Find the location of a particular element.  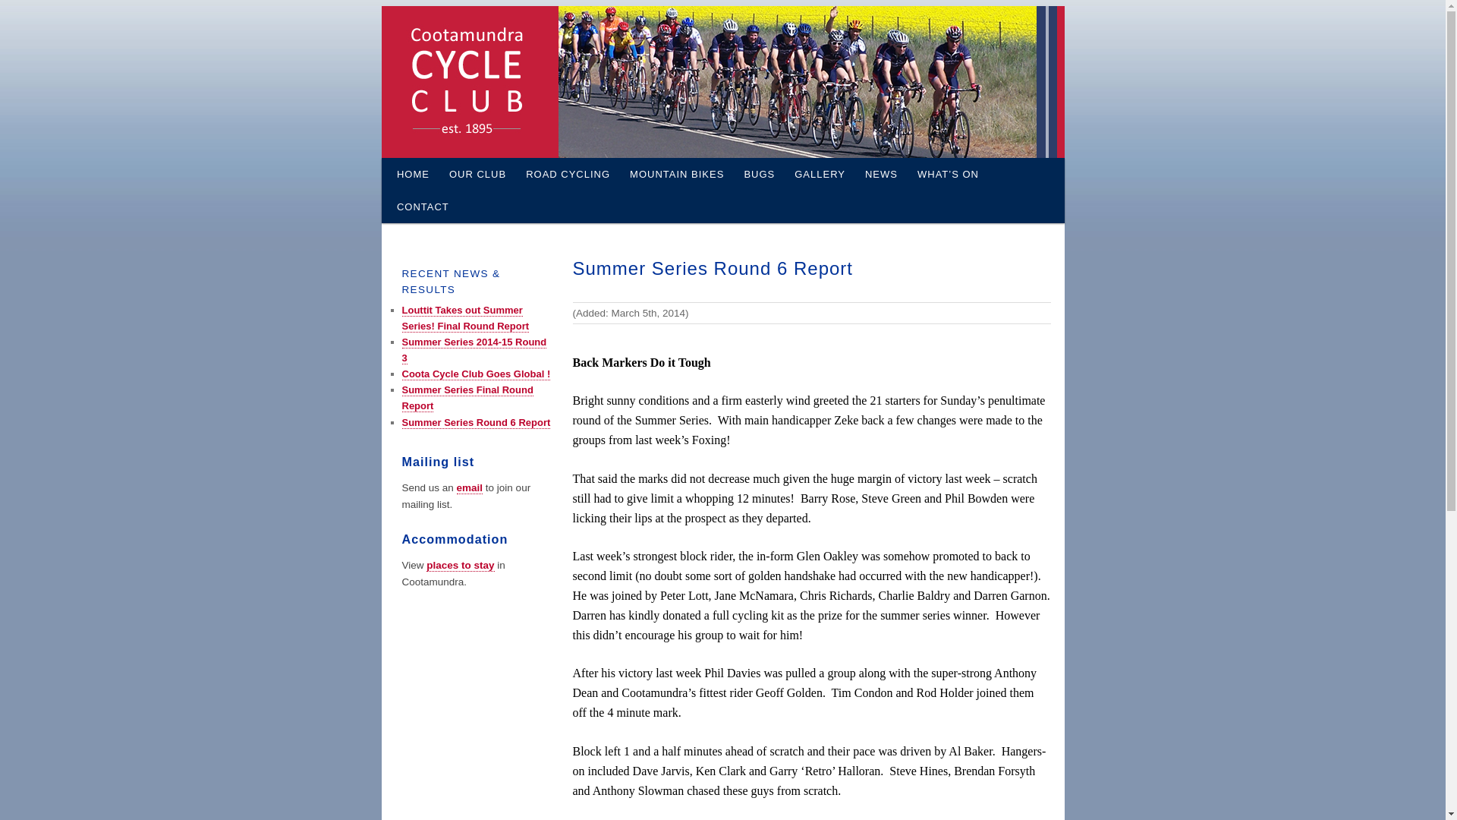

ROAD CYCLING is located at coordinates (568, 175).